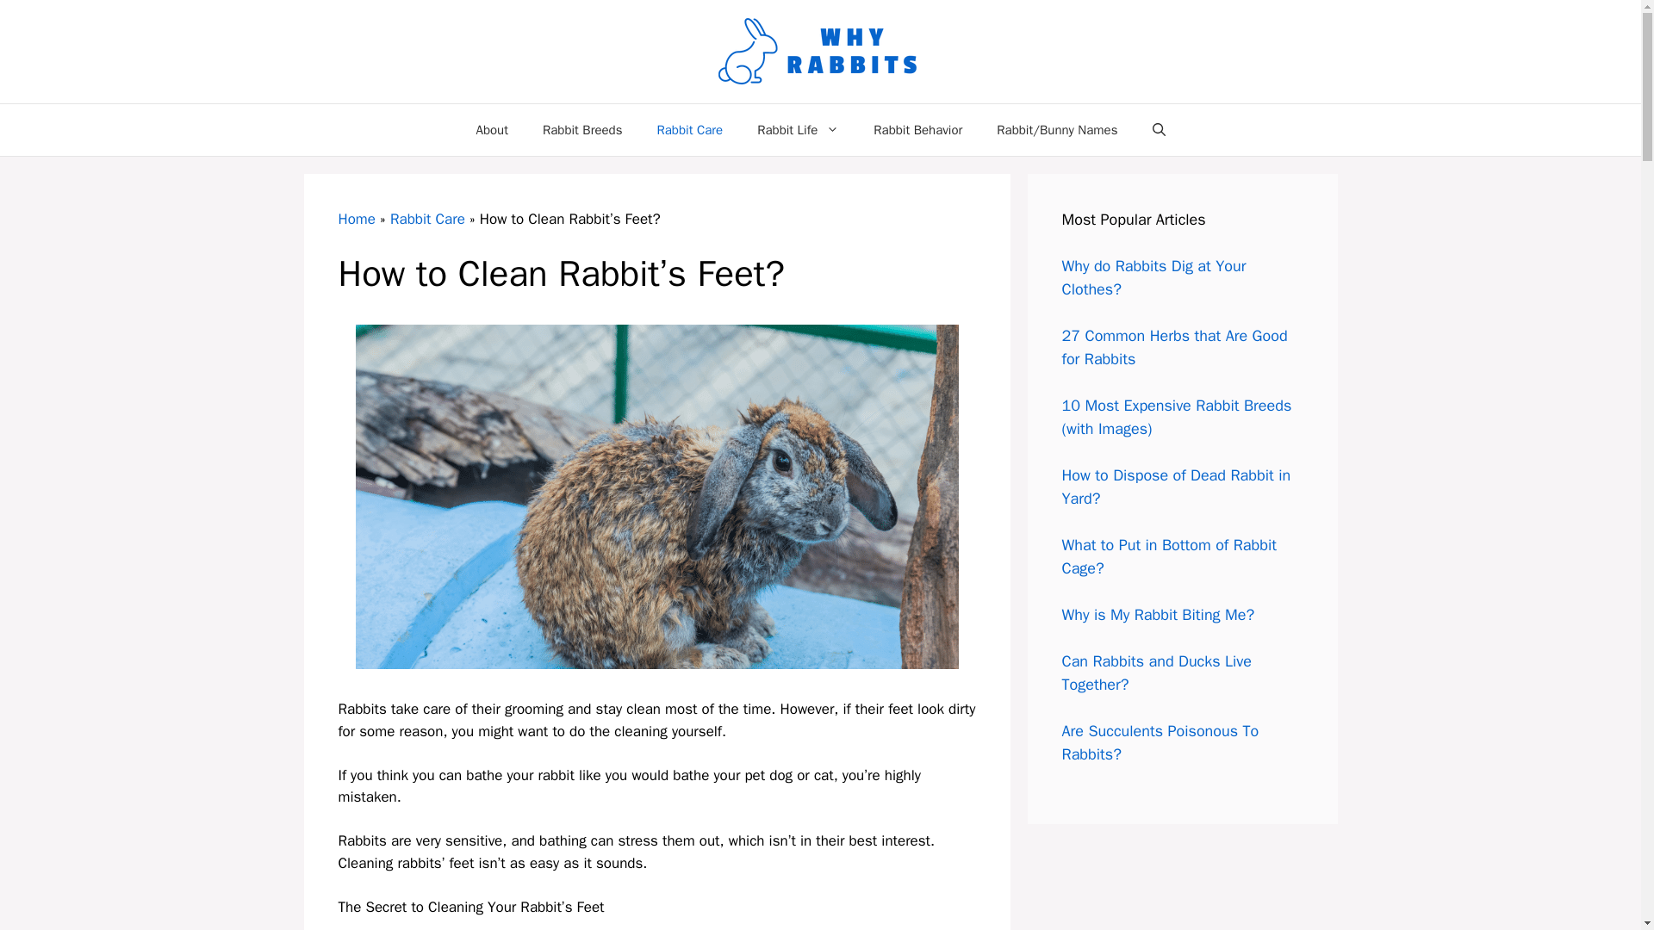 The height and width of the screenshot is (930, 1654). I want to click on Home, so click(356, 219).